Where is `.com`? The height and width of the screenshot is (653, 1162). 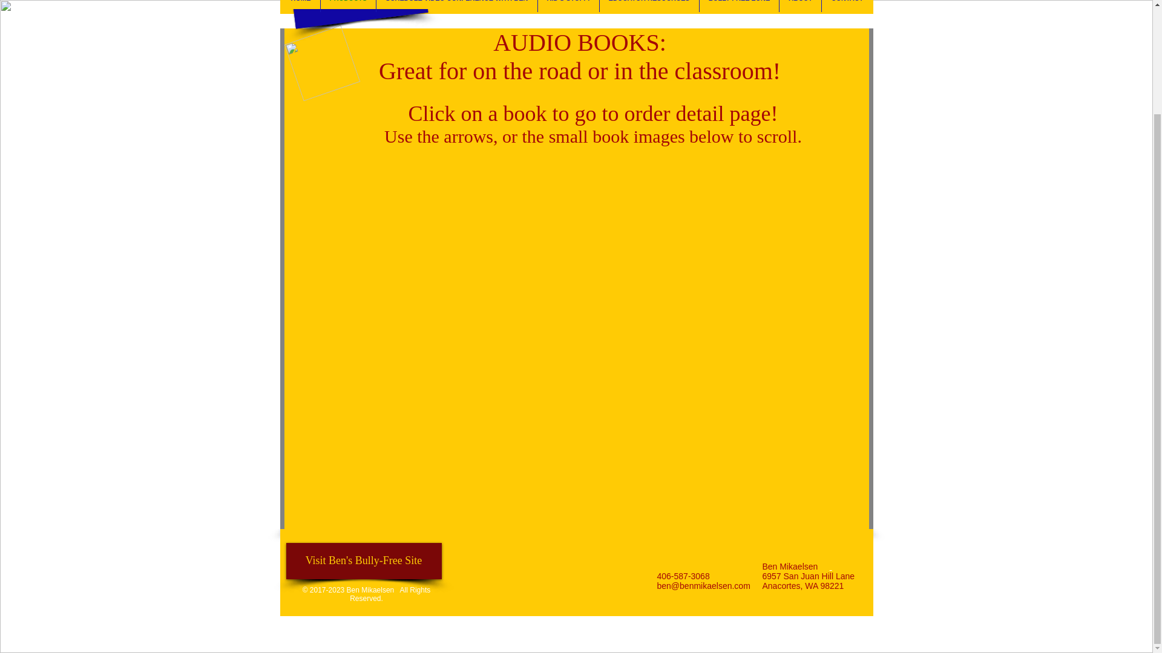
.com is located at coordinates (741, 586).